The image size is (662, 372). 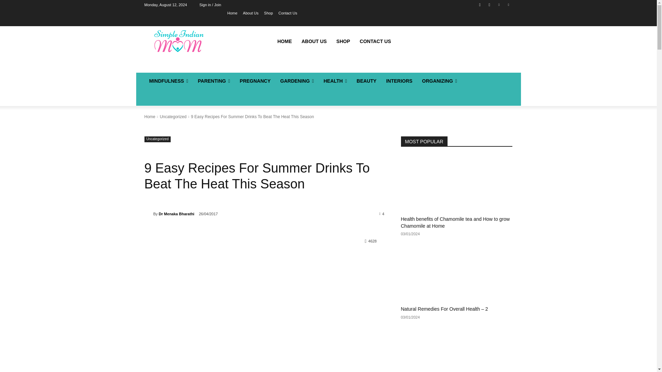 What do you see at coordinates (314, 41) in the screenshot?
I see `ABOUT US` at bounding box center [314, 41].